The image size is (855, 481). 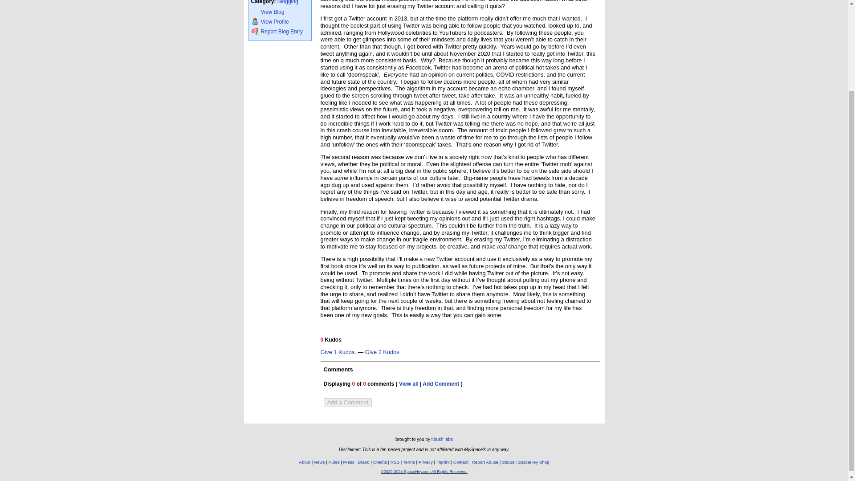 I want to click on Press, so click(x=349, y=462).